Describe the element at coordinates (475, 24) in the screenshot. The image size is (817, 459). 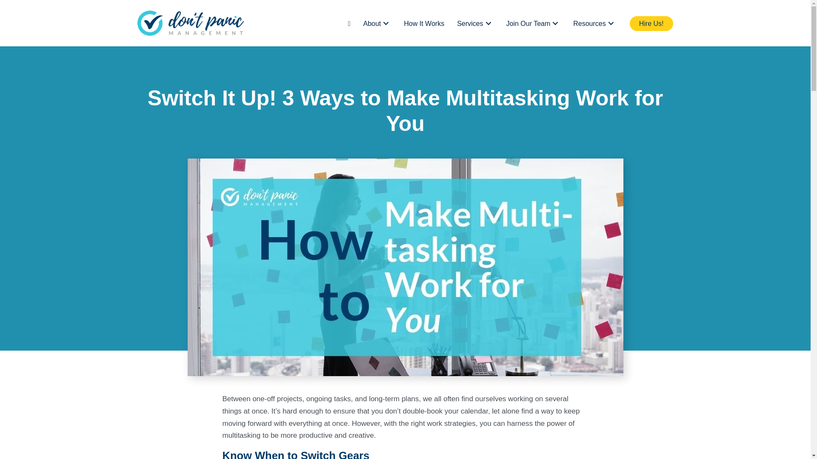
I see `Services` at that location.